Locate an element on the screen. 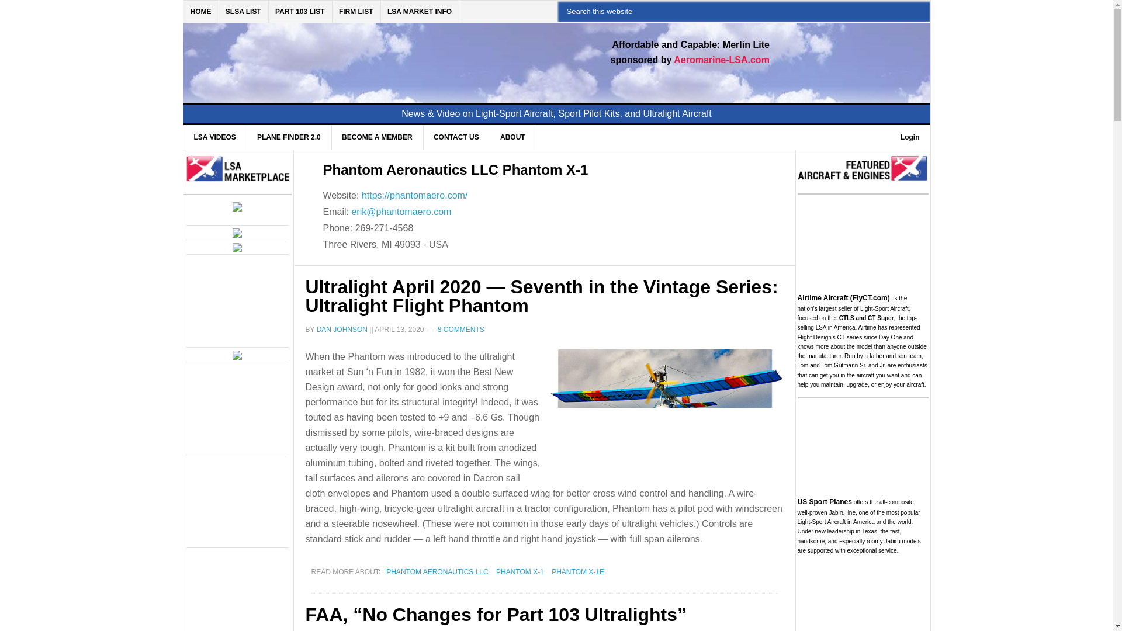  PHANTOM X-1E is located at coordinates (578, 572).